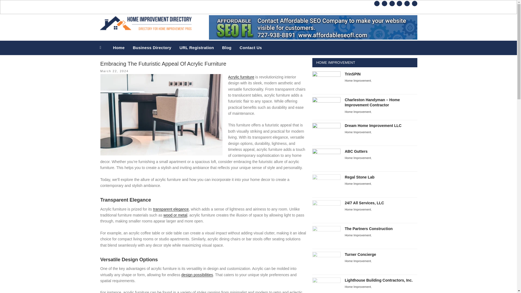 Image resolution: width=521 pixels, height=293 pixels. I want to click on transparent elegance, so click(171, 209).